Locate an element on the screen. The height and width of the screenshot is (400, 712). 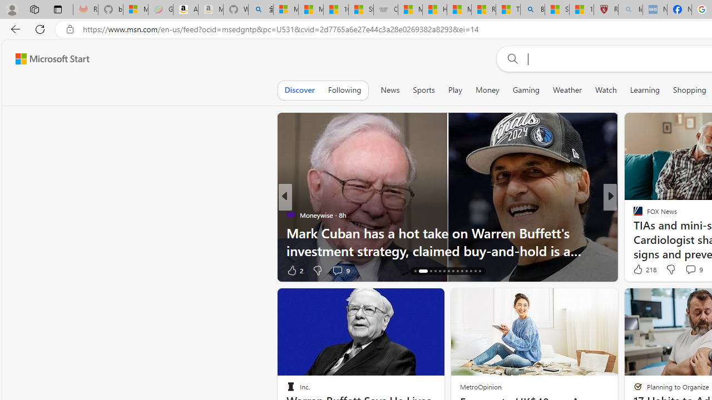
View comments 66 Comment is located at coordinates (692, 270).